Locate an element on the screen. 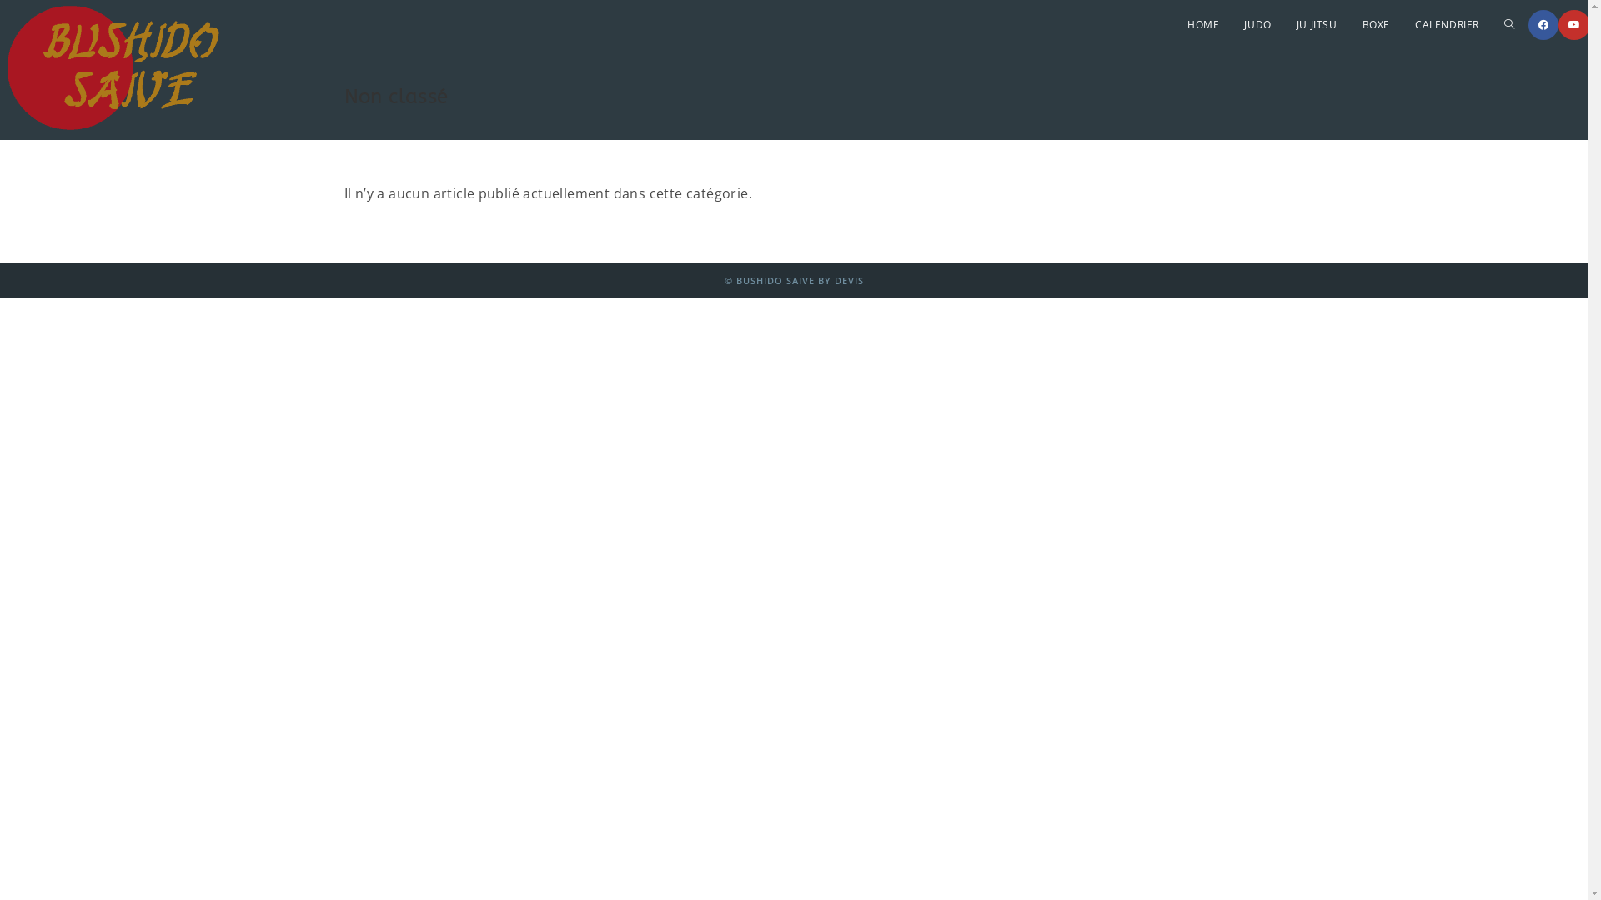 Image resolution: width=1601 pixels, height=900 pixels. CALENDRIER is located at coordinates (1448, 25).